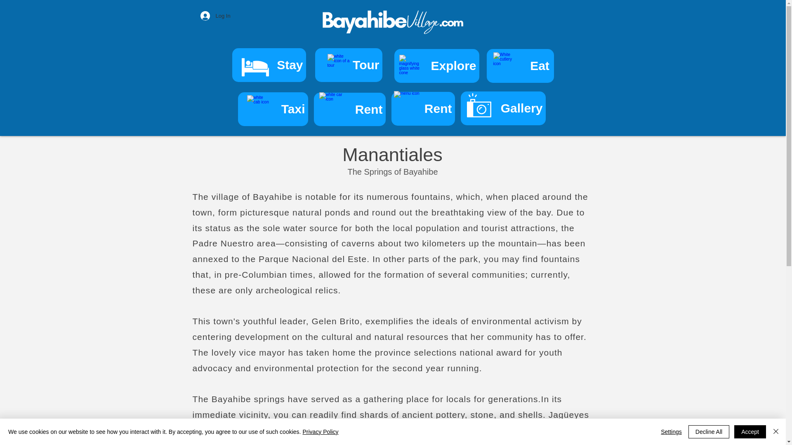 This screenshot has height=445, width=792. I want to click on Taxi, so click(273, 109).